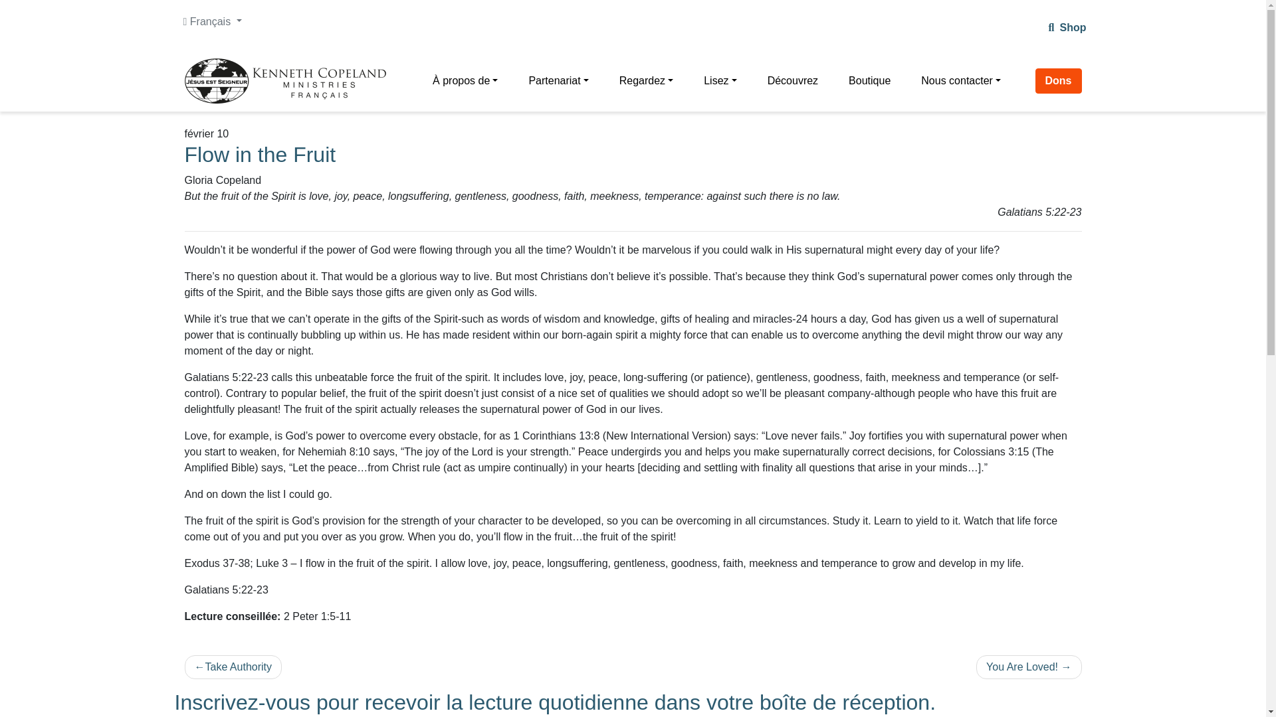  Describe the element at coordinates (291, 80) in the screenshot. I see `Tap for Home Page` at that location.